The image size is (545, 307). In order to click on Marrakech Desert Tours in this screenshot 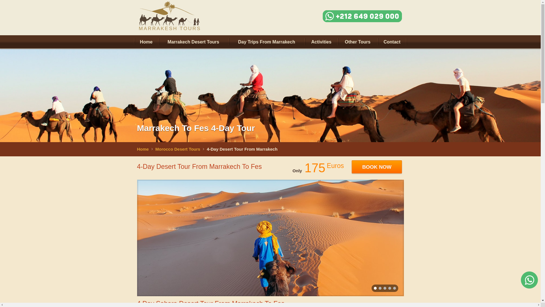, I will do `click(193, 42)`.